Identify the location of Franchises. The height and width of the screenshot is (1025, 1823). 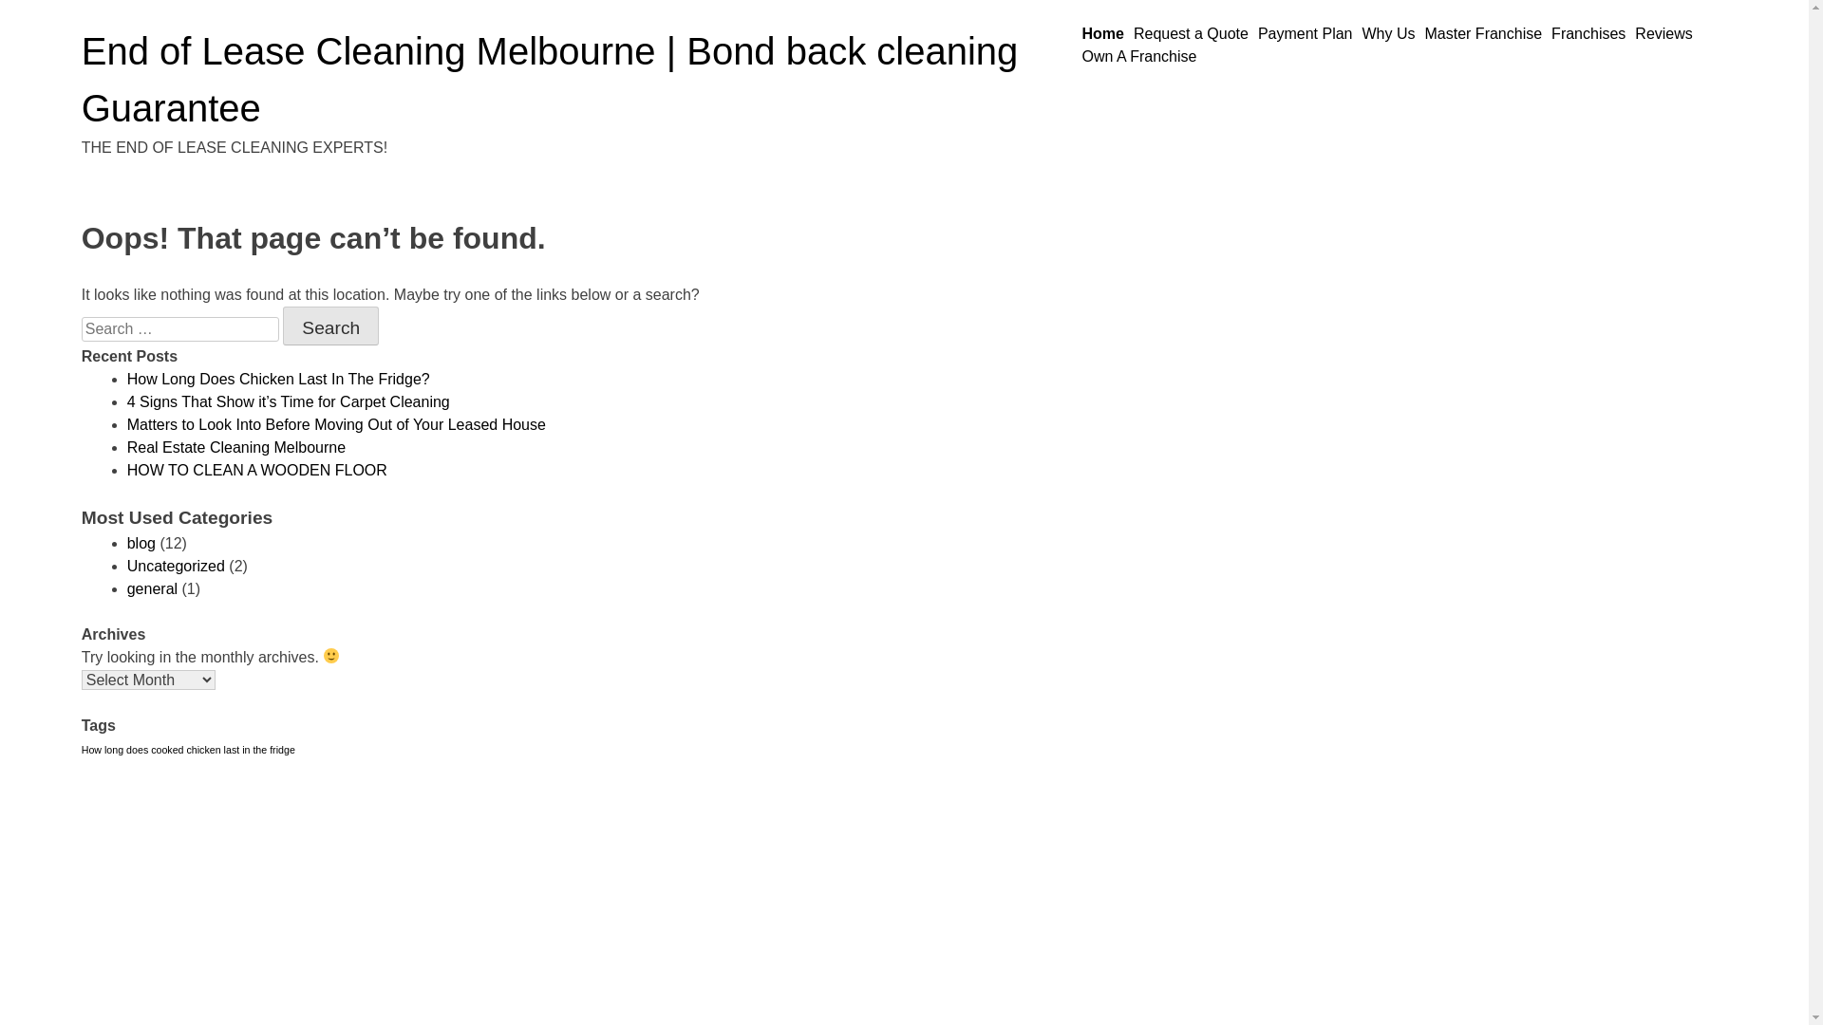
(1588, 34).